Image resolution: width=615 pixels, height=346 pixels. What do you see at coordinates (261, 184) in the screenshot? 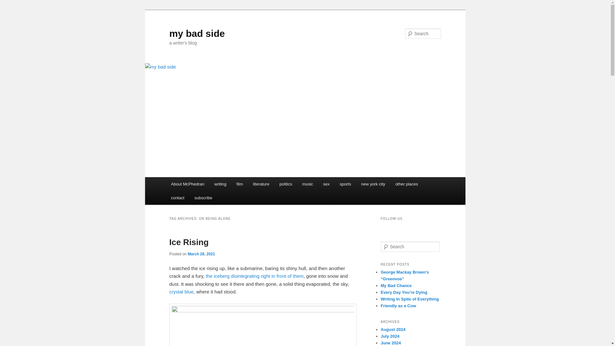
I see `literature` at bounding box center [261, 184].